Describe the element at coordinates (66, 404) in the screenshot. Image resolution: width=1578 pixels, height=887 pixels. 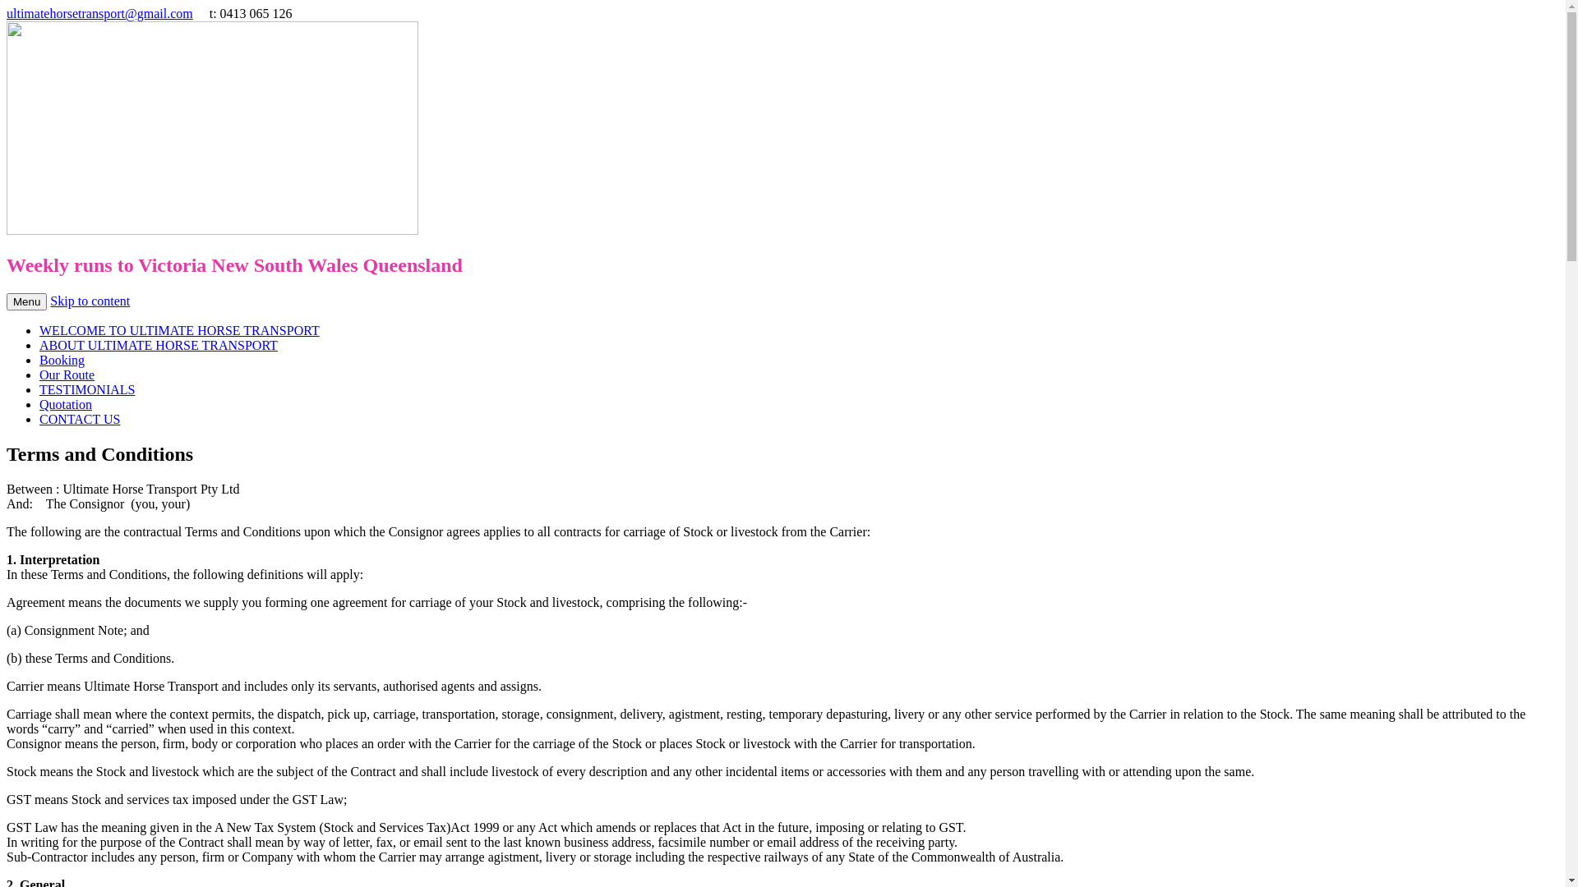
I see `Quotation` at that location.